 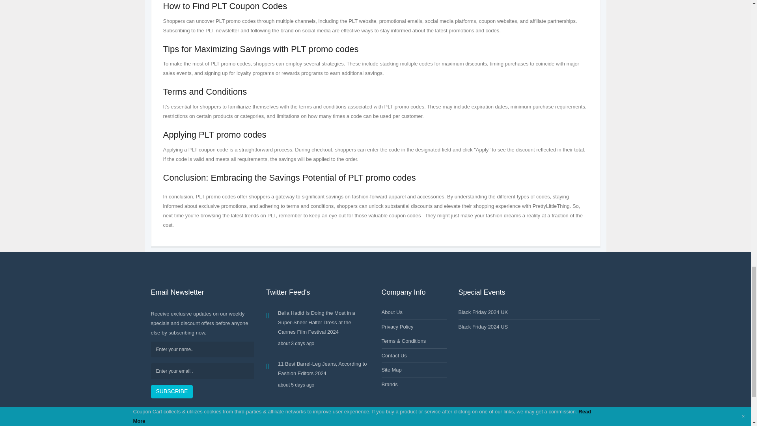 What do you see at coordinates (172, 391) in the screenshot?
I see `SUBSCRIBE` at bounding box center [172, 391].